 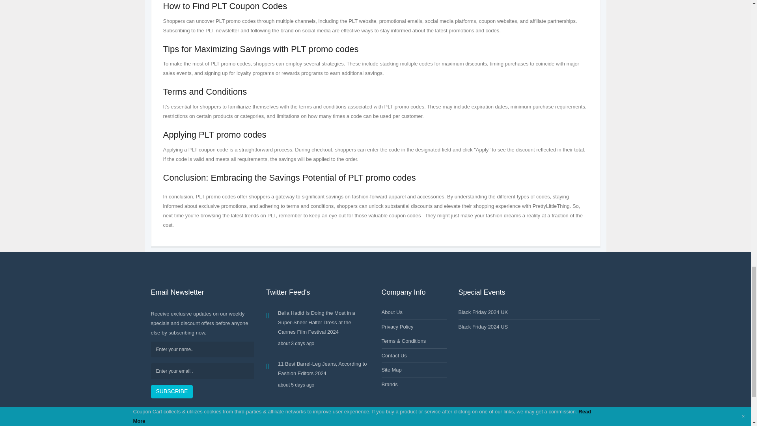 What do you see at coordinates (172, 391) in the screenshot?
I see `SUBSCRIBE` at bounding box center [172, 391].